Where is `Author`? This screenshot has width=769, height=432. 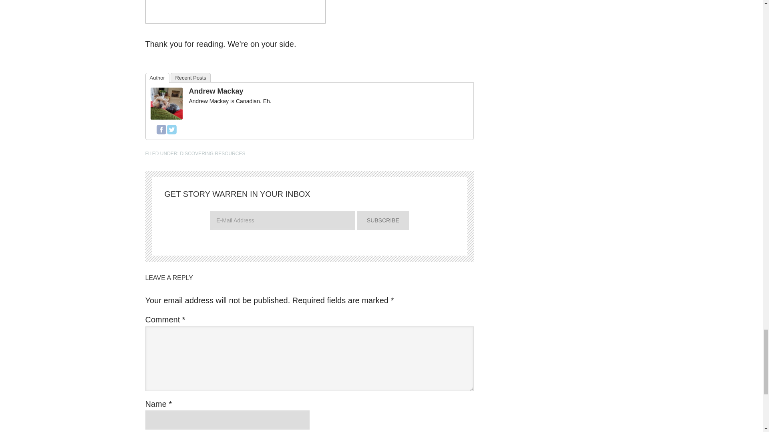 Author is located at coordinates (157, 78).